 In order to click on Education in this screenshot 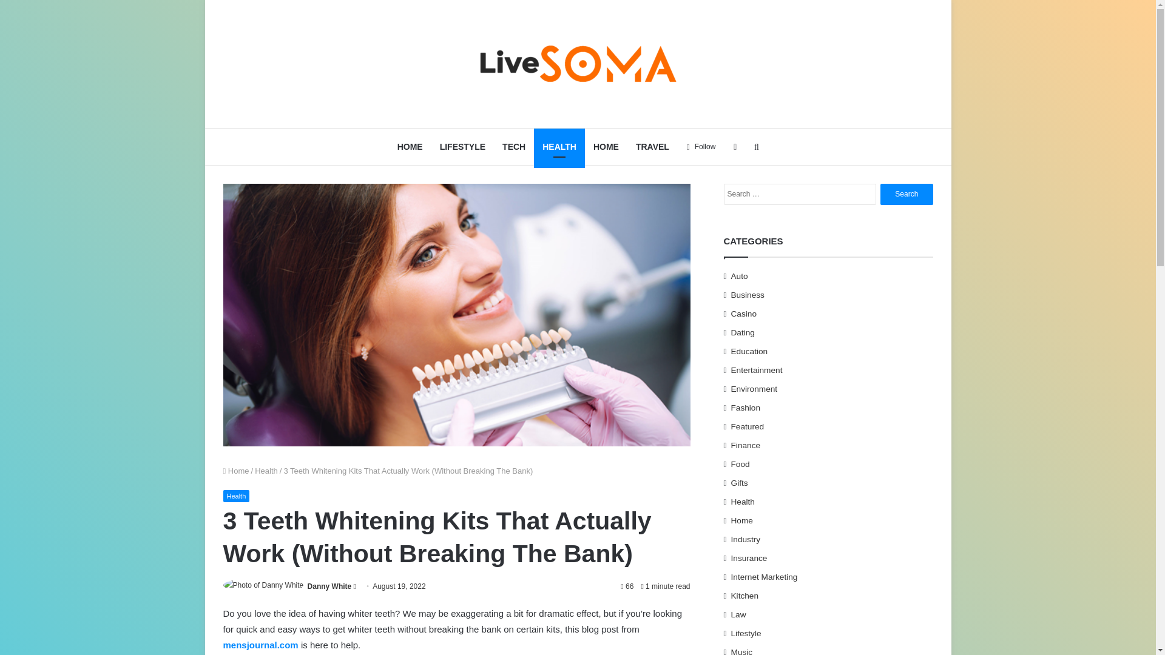, I will do `click(749, 351)`.